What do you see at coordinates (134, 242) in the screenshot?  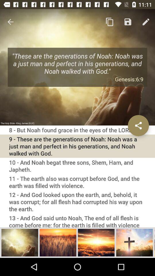 I see `picture far right` at bounding box center [134, 242].